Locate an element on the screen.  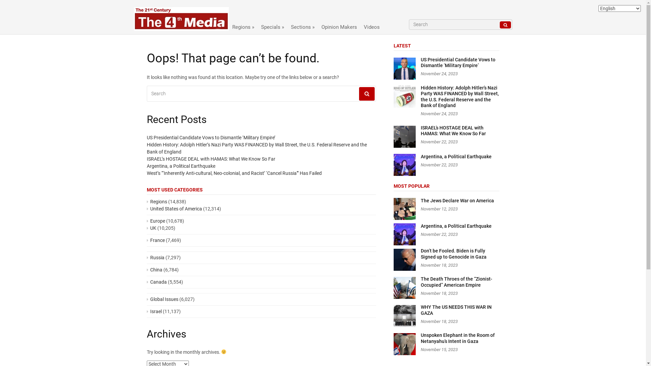
Global Issues is located at coordinates (162, 299).